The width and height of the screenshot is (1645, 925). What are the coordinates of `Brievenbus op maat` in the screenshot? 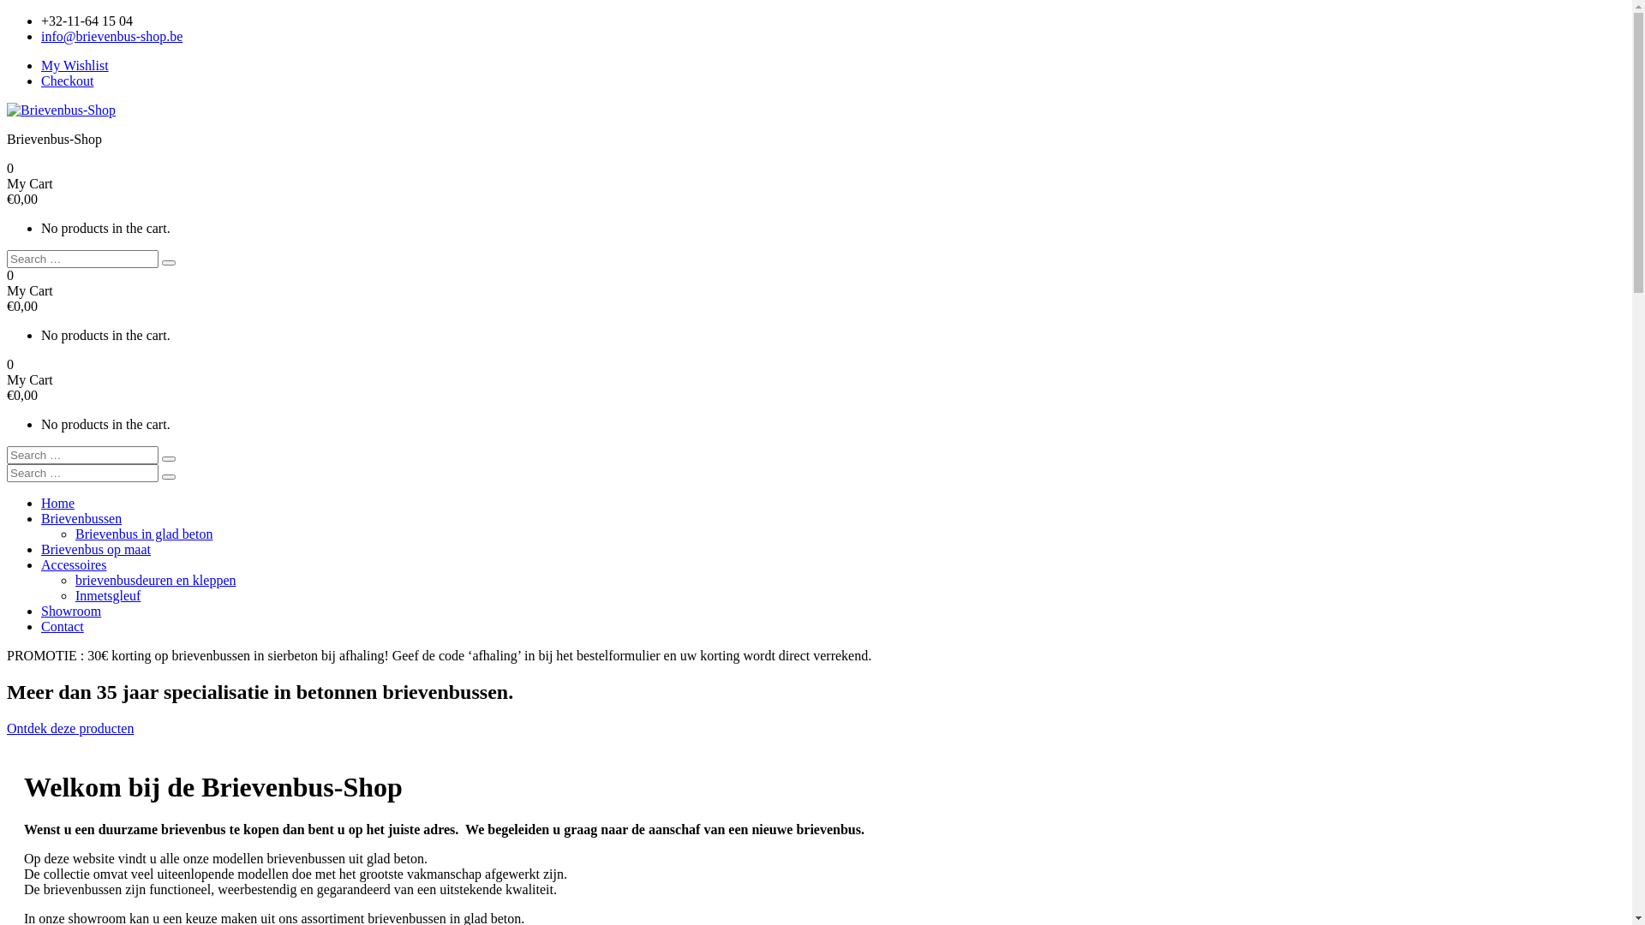 It's located at (96, 550).